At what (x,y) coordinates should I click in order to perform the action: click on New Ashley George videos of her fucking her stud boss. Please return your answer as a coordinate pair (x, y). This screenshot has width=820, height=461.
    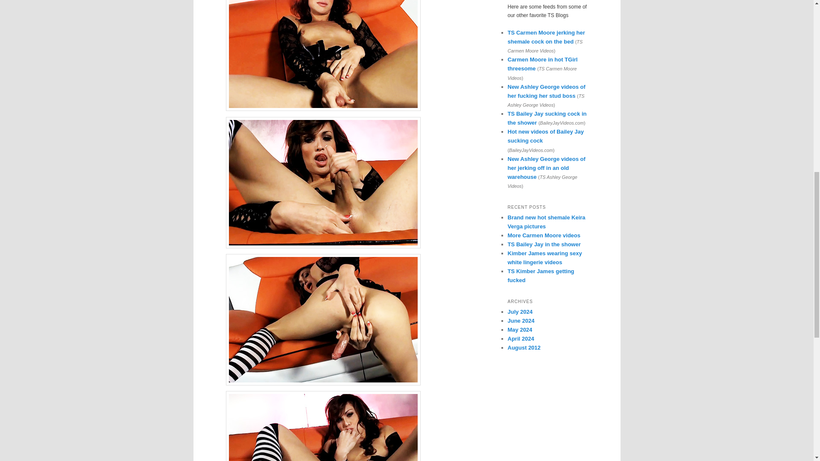
    Looking at the image, I should click on (546, 91).